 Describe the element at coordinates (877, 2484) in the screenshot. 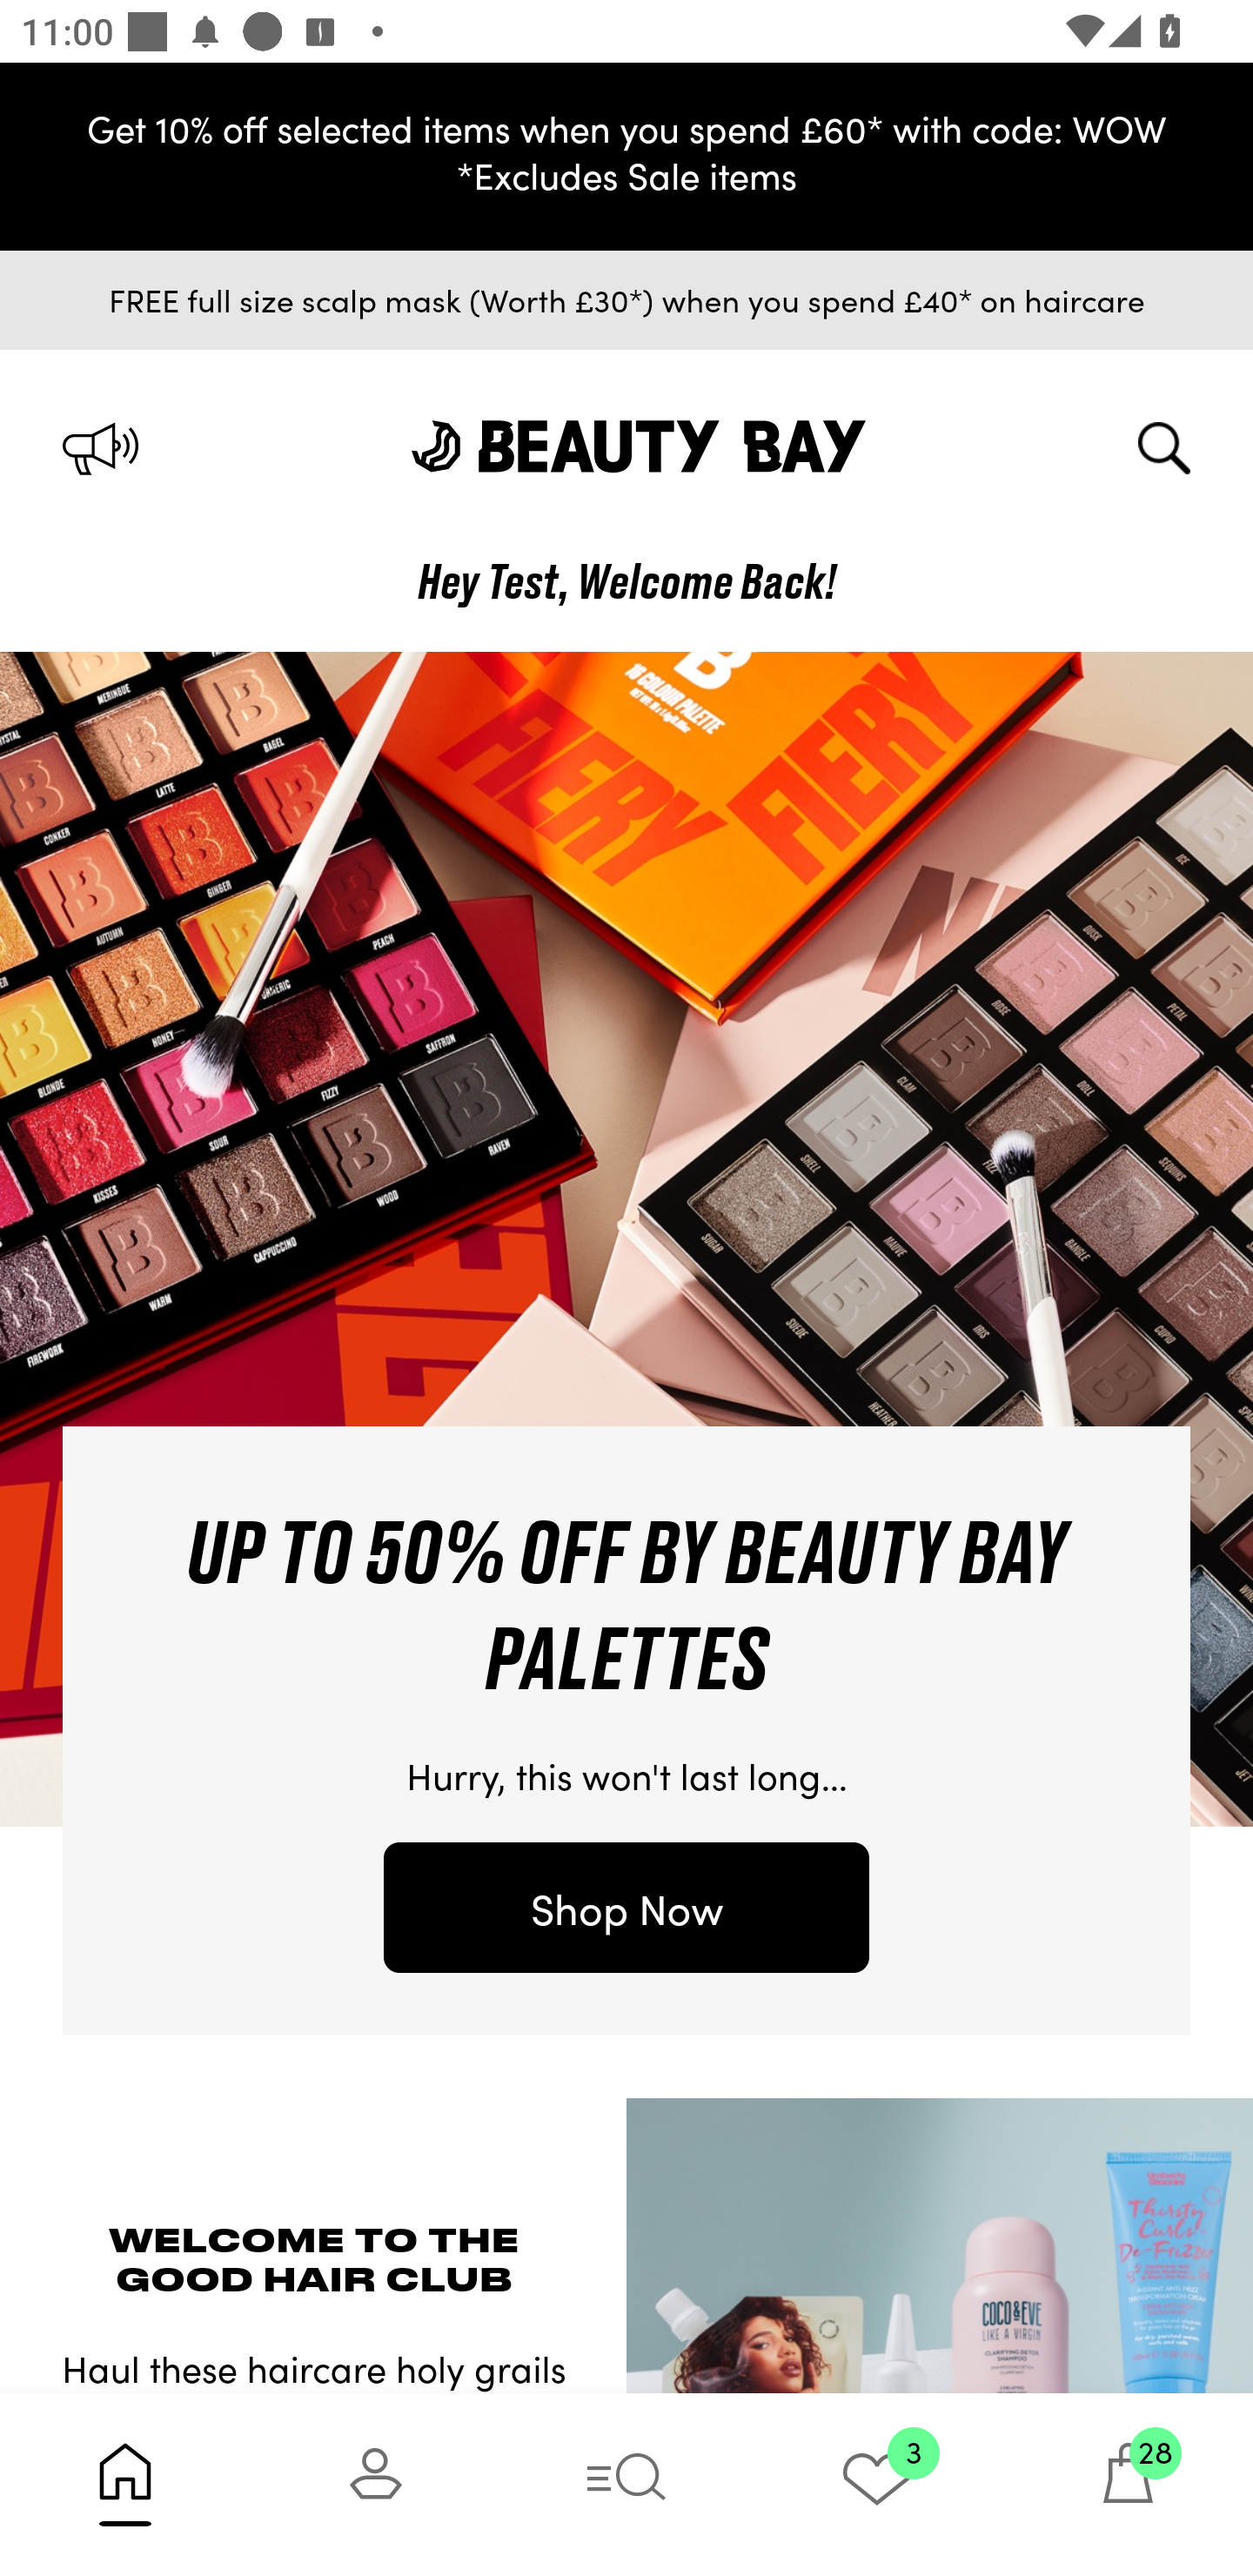

I see `3` at that location.